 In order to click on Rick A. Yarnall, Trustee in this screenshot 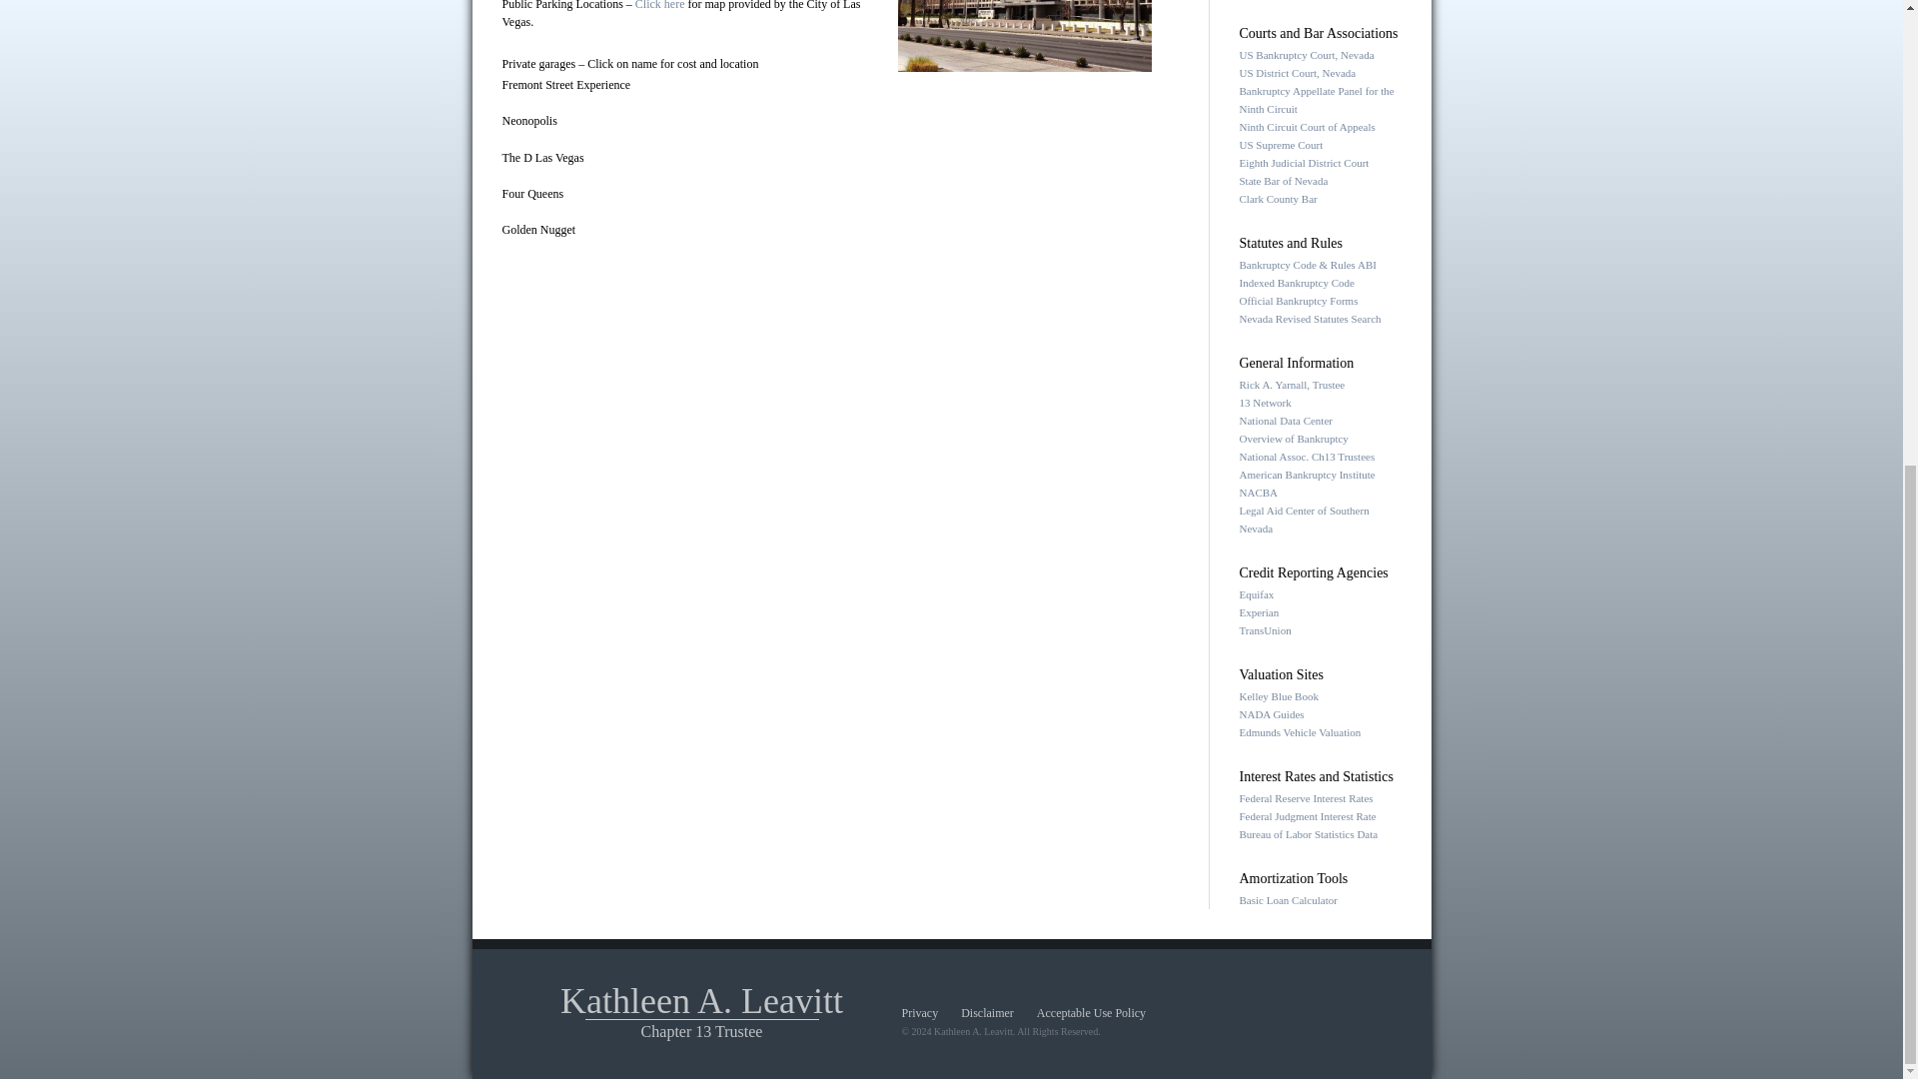, I will do `click(1291, 384)`.